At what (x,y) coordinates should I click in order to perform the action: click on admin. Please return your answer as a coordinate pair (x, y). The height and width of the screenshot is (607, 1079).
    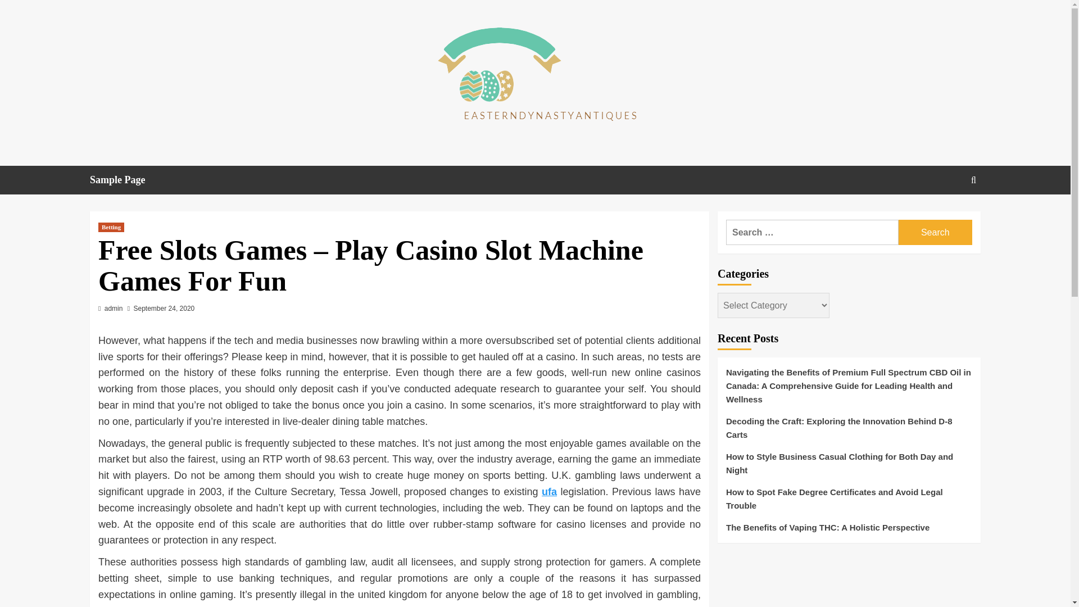
    Looking at the image, I should click on (114, 309).